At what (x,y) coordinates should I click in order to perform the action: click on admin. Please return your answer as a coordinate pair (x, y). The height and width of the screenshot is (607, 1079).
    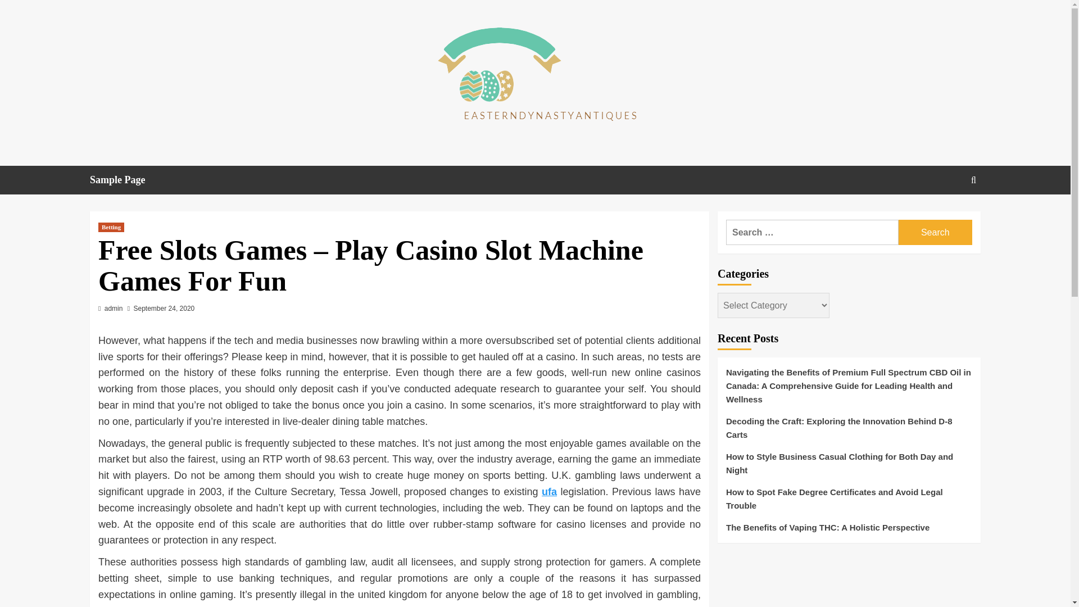
    Looking at the image, I should click on (114, 309).